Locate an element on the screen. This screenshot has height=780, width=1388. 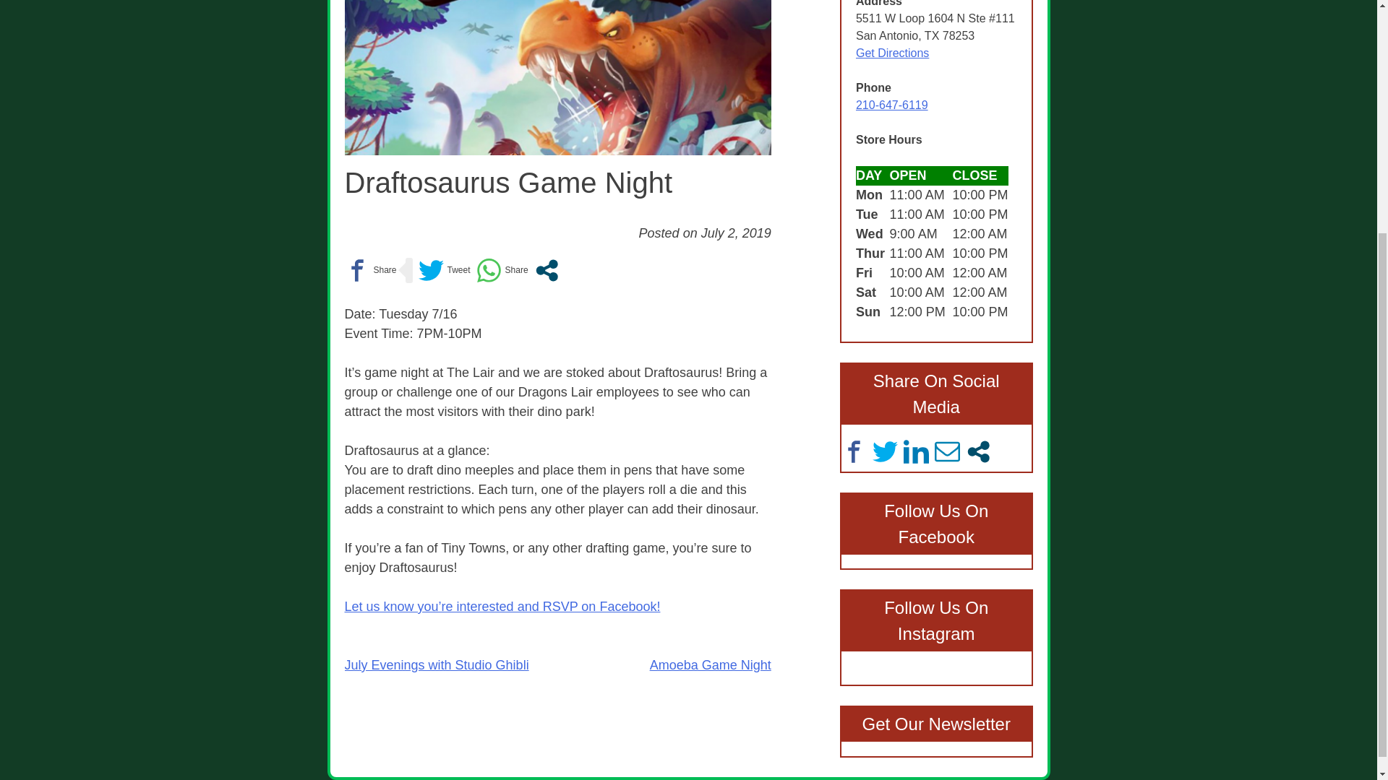
Amoeba Game Night is located at coordinates (710, 664).